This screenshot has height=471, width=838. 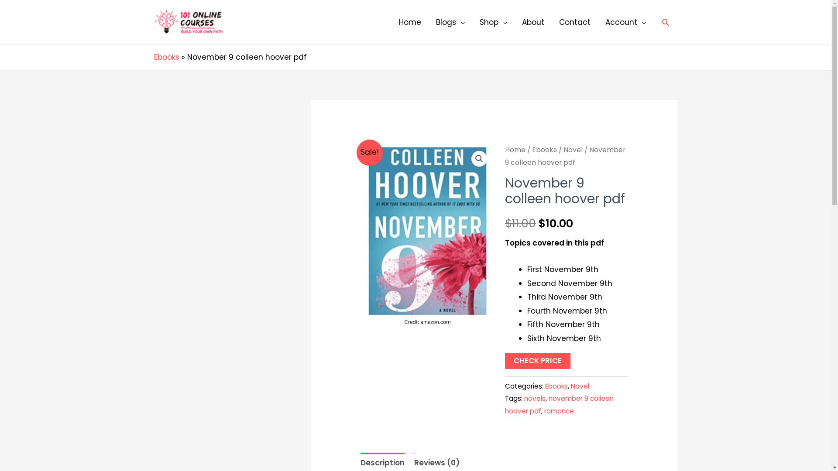 What do you see at coordinates (409, 22) in the screenshot?
I see `Home` at bounding box center [409, 22].